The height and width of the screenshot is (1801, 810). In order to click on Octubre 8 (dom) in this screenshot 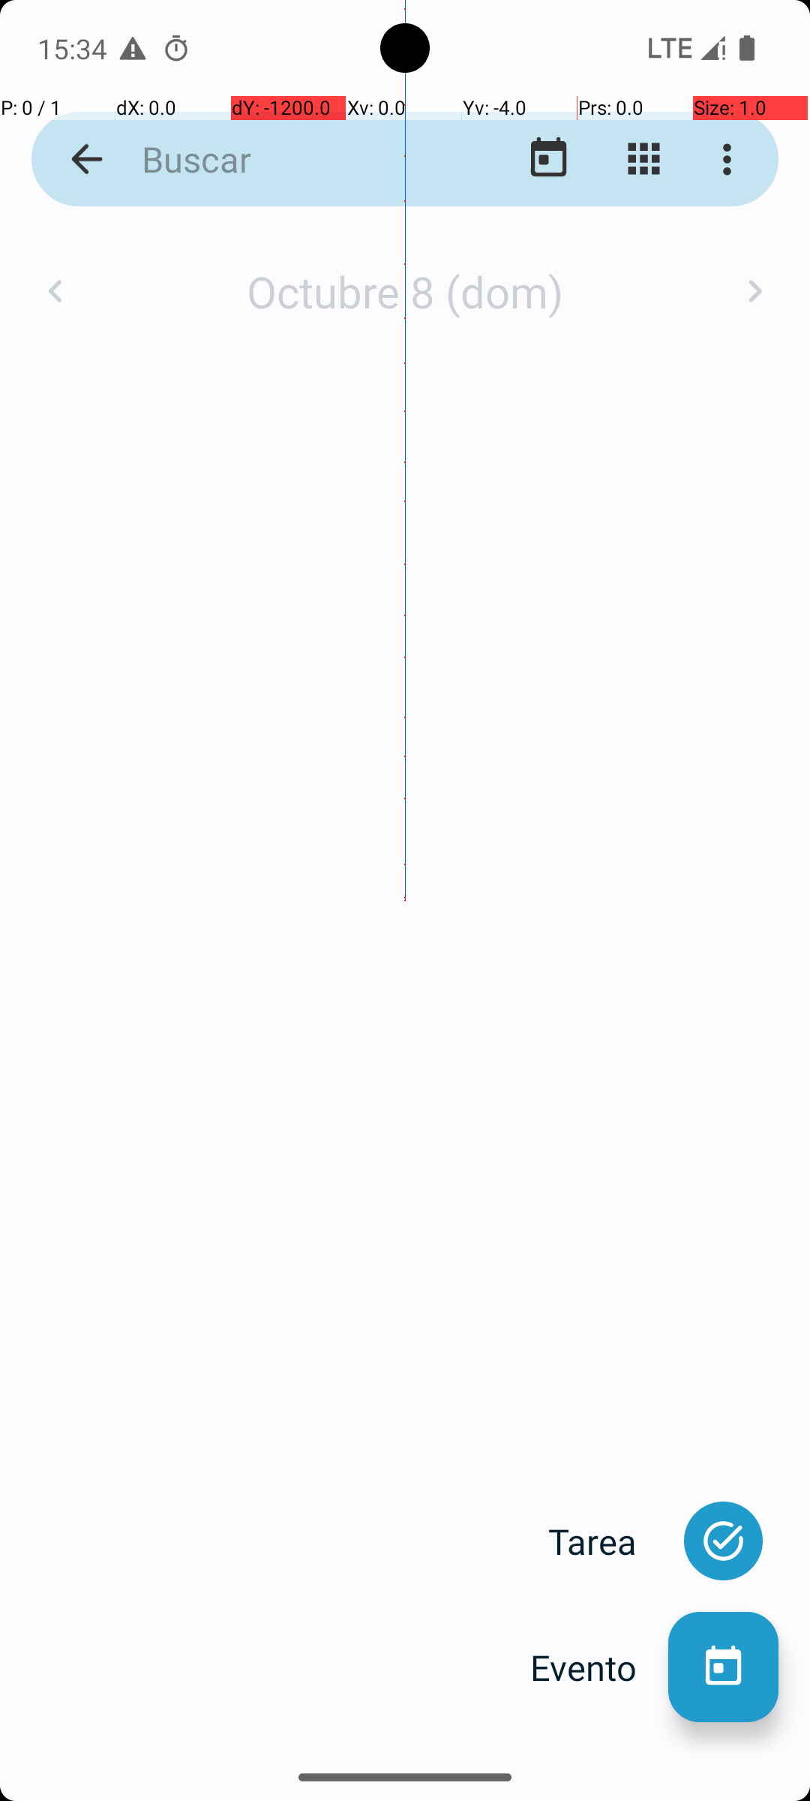, I will do `click(405, 291)`.